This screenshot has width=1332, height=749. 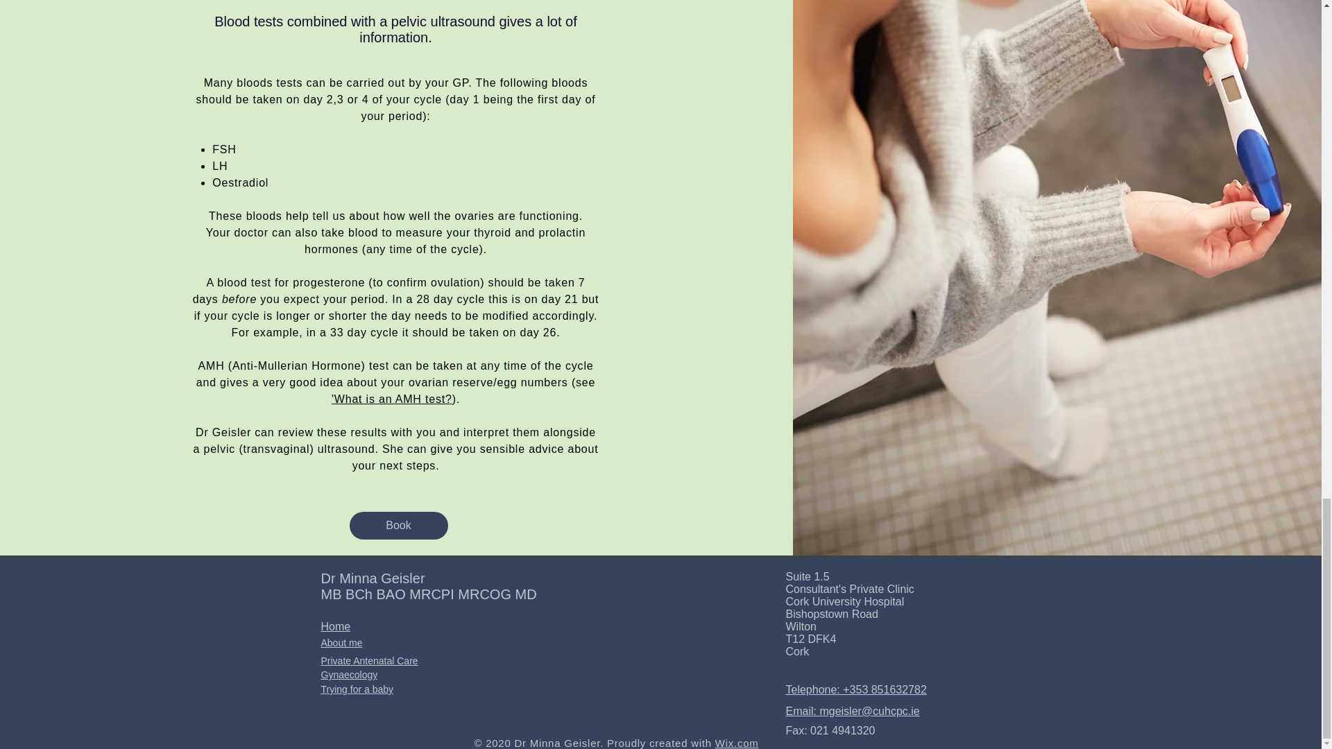 I want to click on 'What is an AMH test?, so click(x=392, y=399).